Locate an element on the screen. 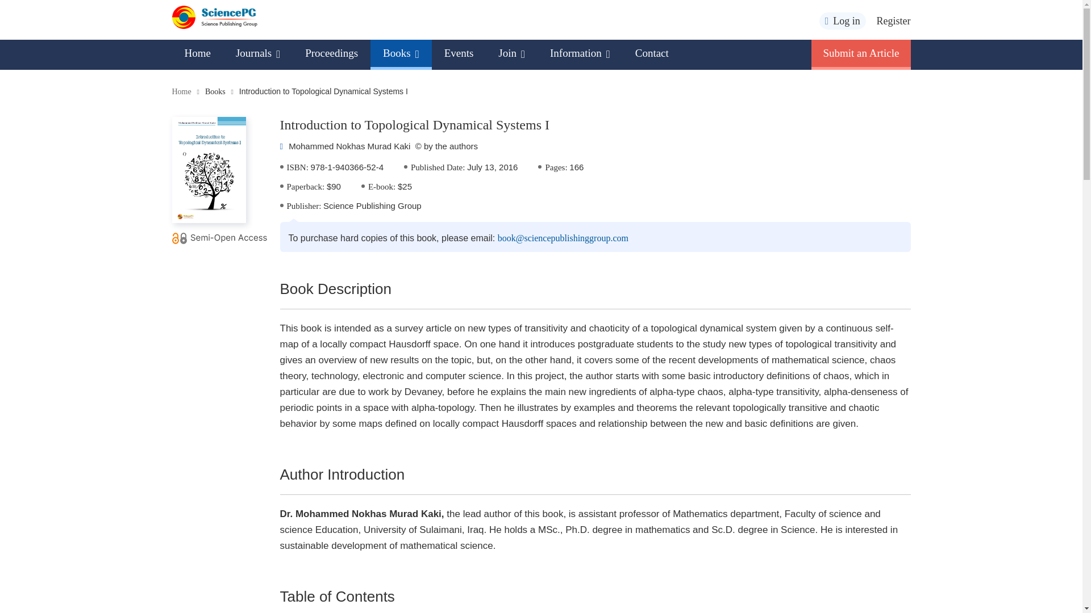 The width and height of the screenshot is (1091, 613). Join is located at coordinates (511, 53).